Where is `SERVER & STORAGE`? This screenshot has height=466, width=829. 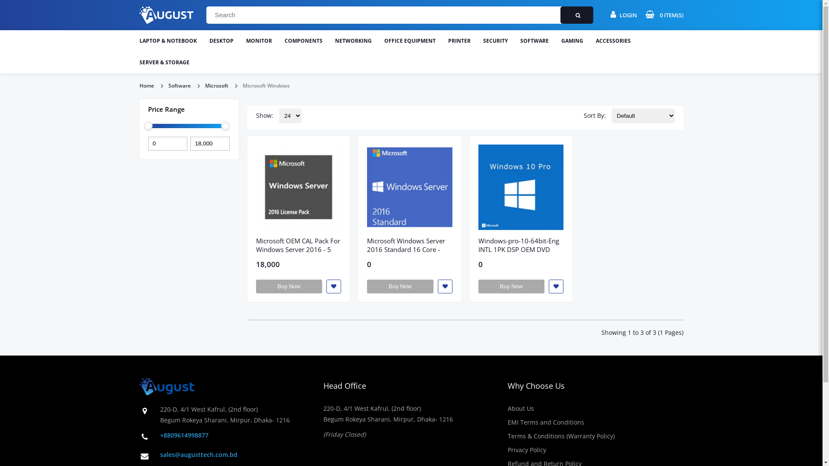 SERVER & STORAGE is located at coordinates (164, 63).